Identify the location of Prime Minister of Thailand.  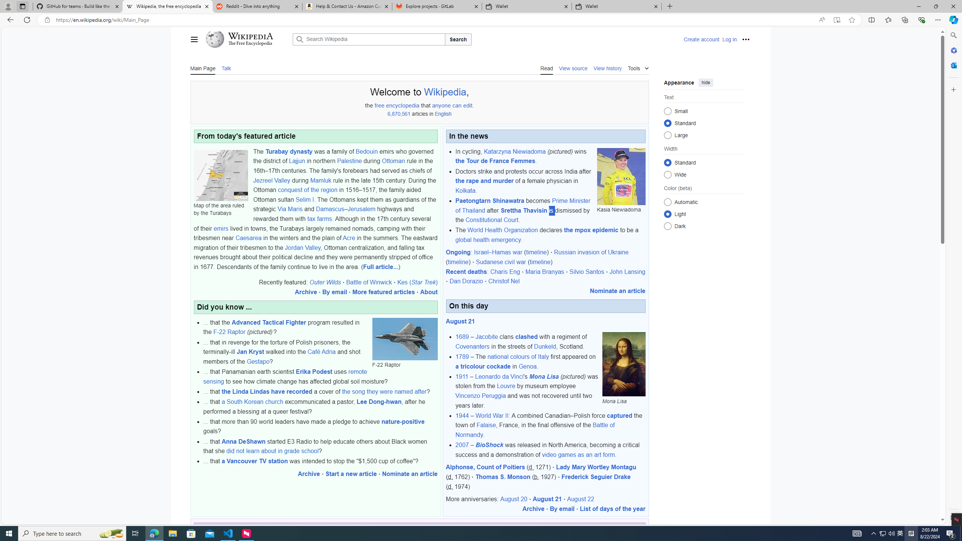
(522, 205).